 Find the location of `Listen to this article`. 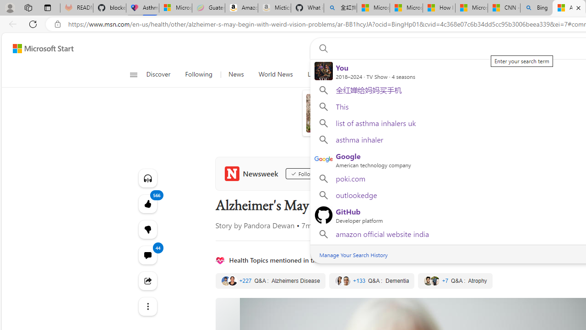

Listen to this article is located at coordinates (147, 178).